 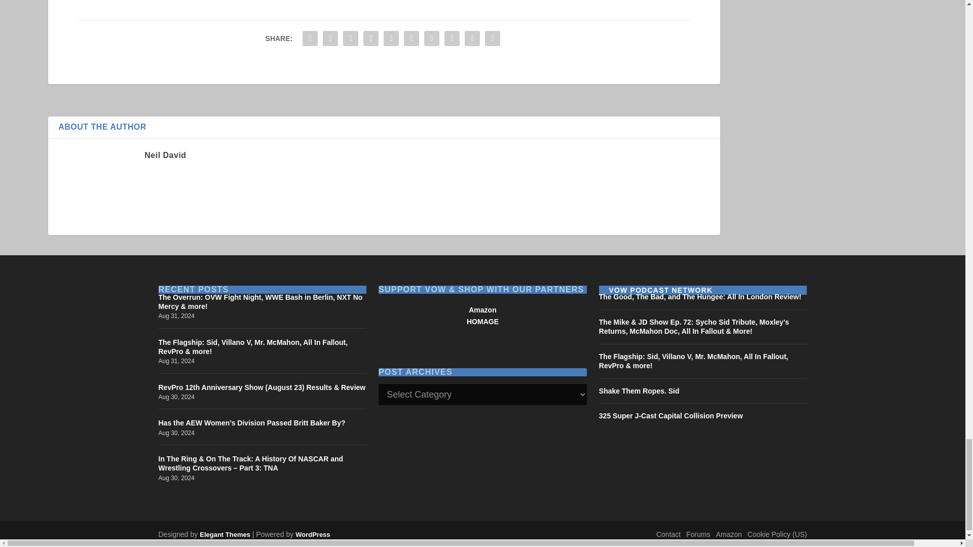 I want to click on Share "Bowling Alone: Is Rev Pro OK?" via Tumblr, so click(x=371, y=38).